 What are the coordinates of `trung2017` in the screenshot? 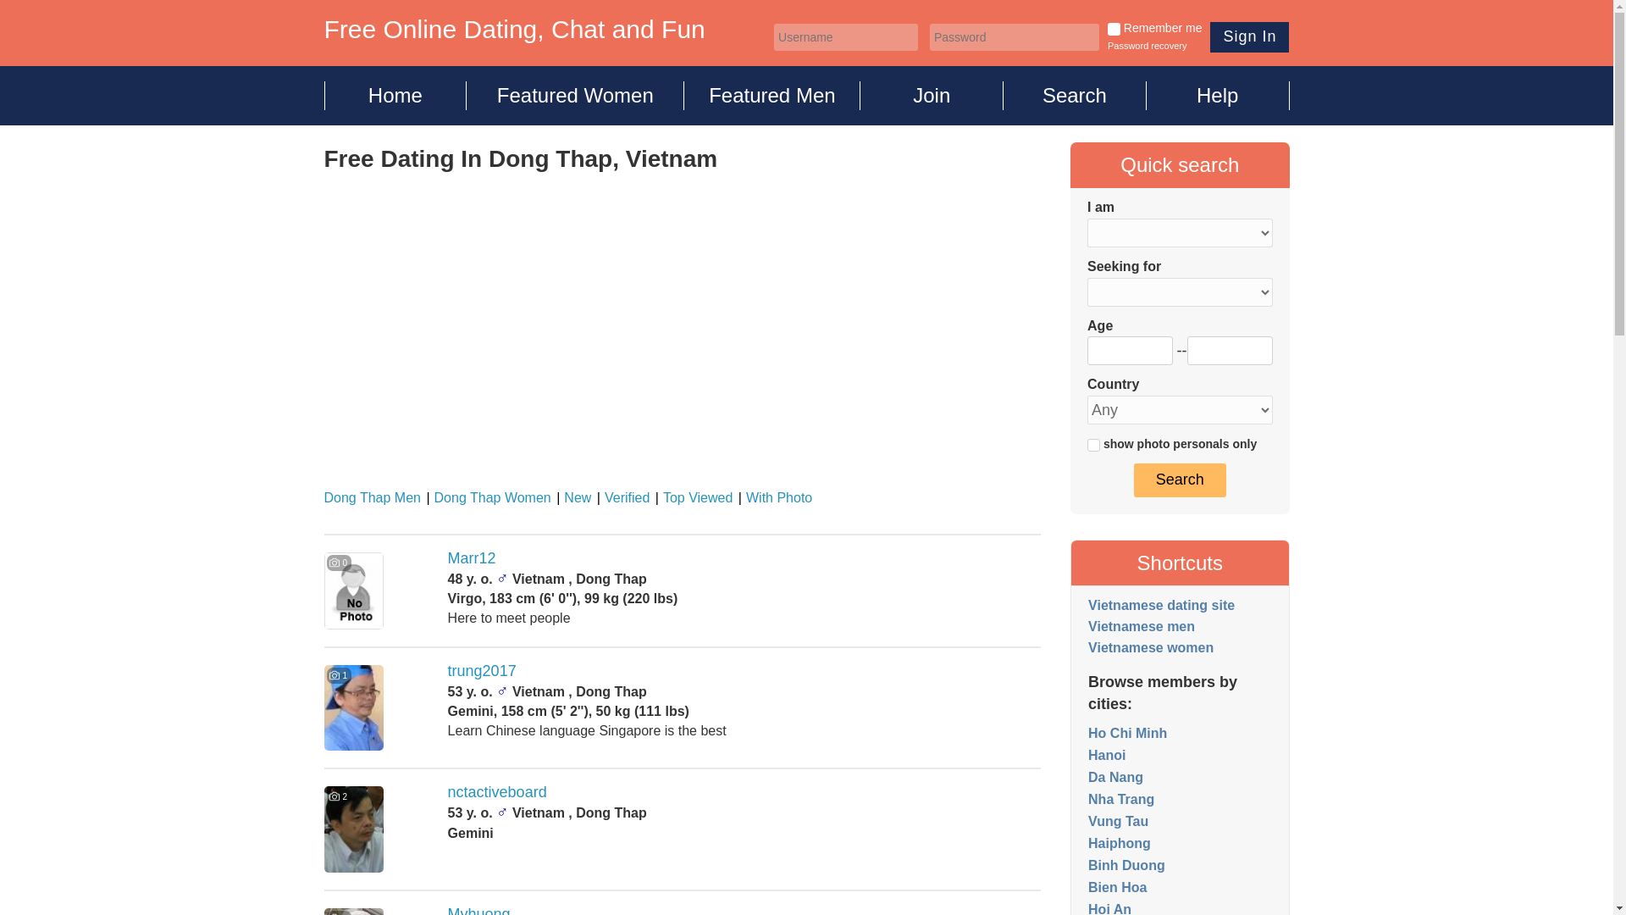 It's located at (483, 671).